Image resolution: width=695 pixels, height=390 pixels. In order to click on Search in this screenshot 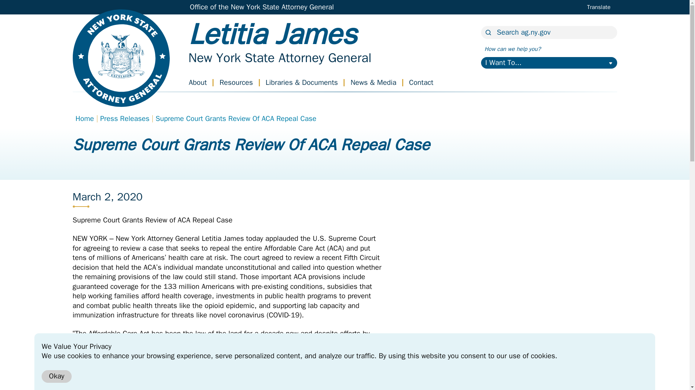, I will do `click(277, 43)`.